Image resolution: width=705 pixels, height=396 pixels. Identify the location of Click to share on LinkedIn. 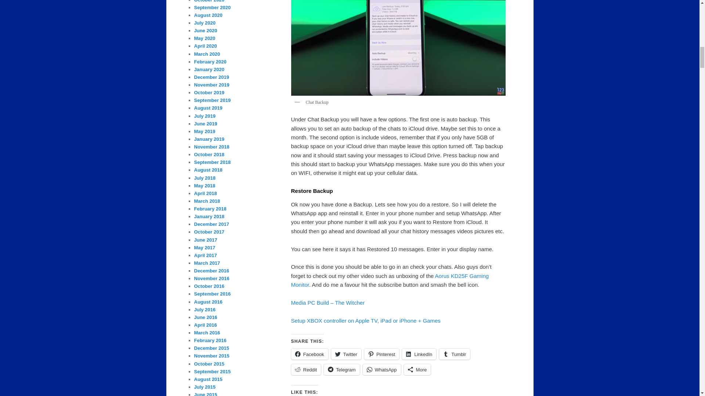
(419, 354).